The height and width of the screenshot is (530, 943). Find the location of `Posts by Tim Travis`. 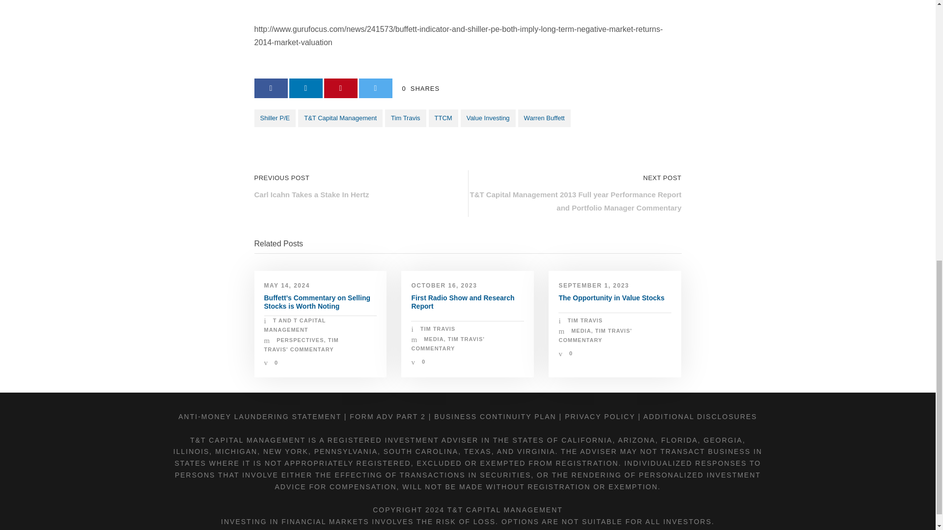

Posts by Tim Travis is located at coordinates (585, 320).